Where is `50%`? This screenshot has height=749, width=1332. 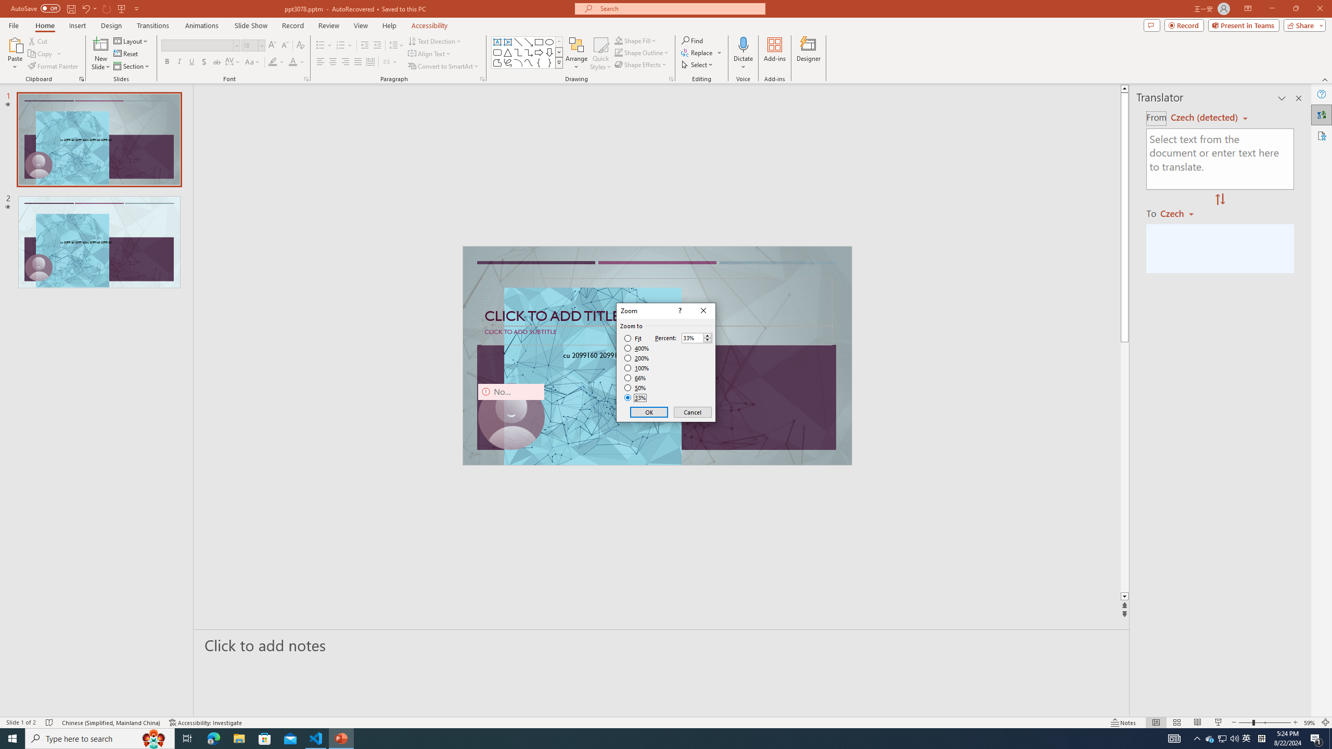
50% is located at coordinates (636, 388).